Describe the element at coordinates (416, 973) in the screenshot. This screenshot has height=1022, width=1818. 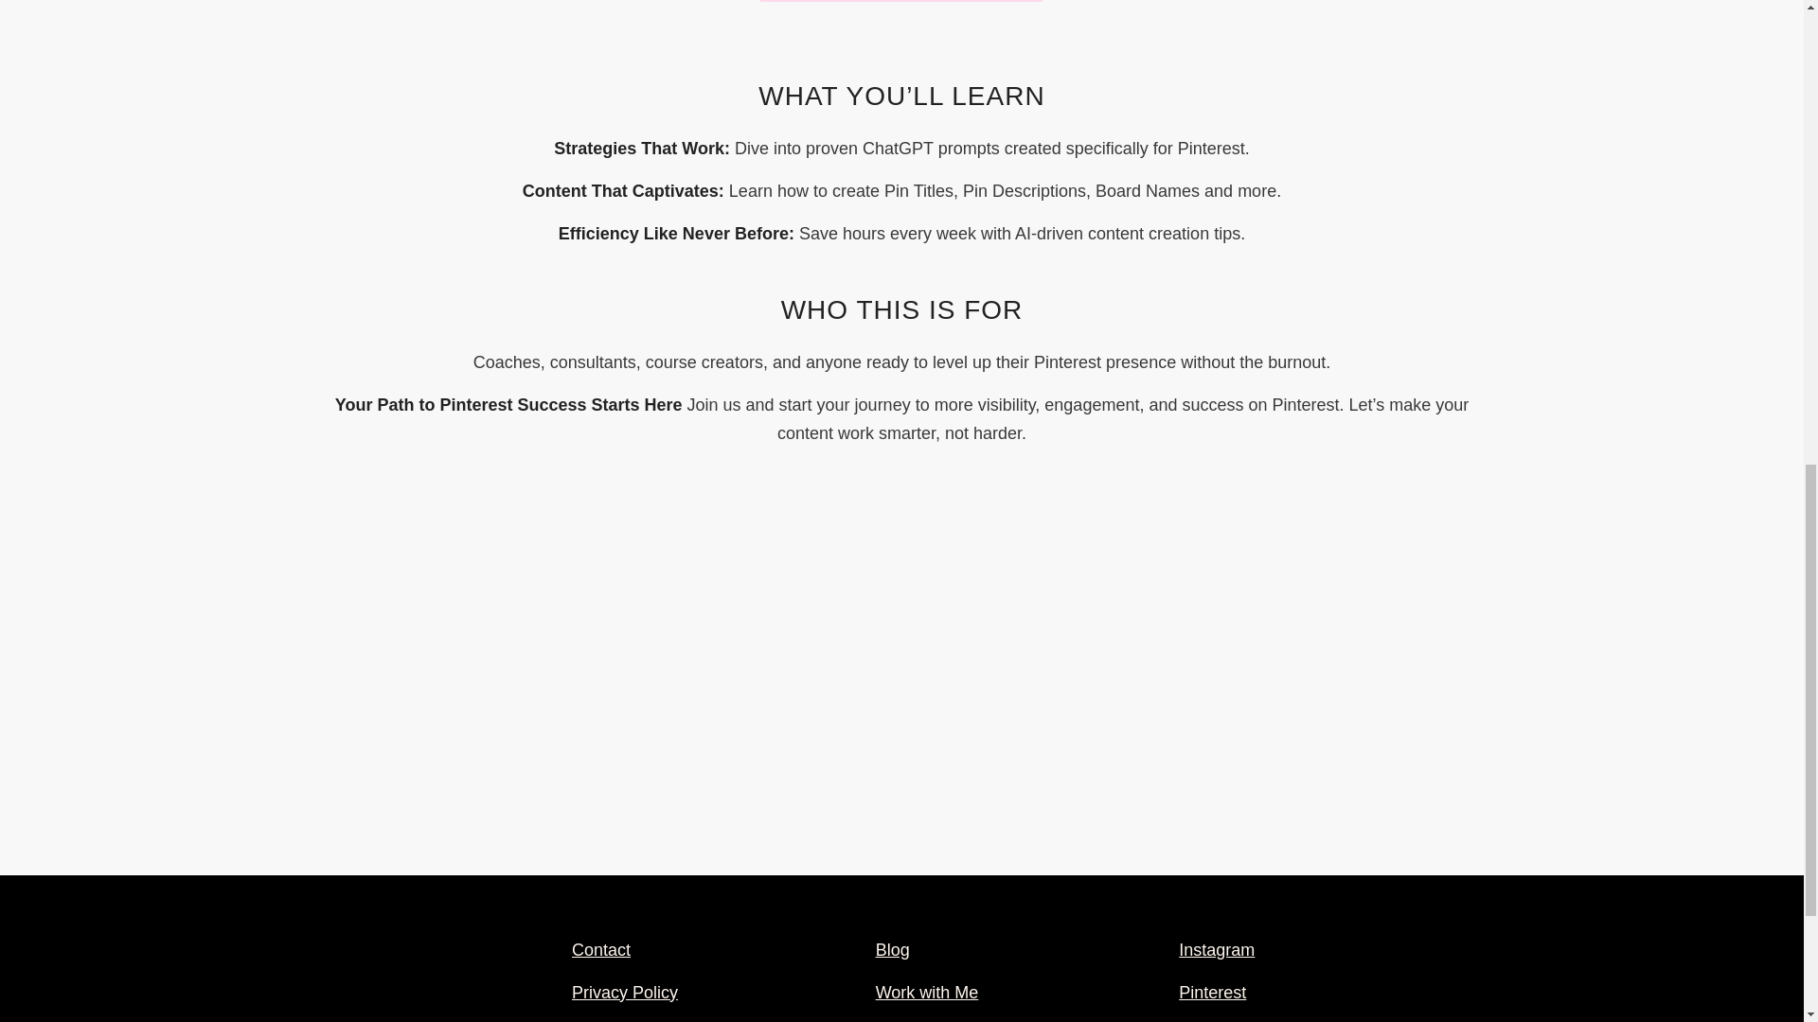
I see `Logo DeeDeeCreative` at that location.